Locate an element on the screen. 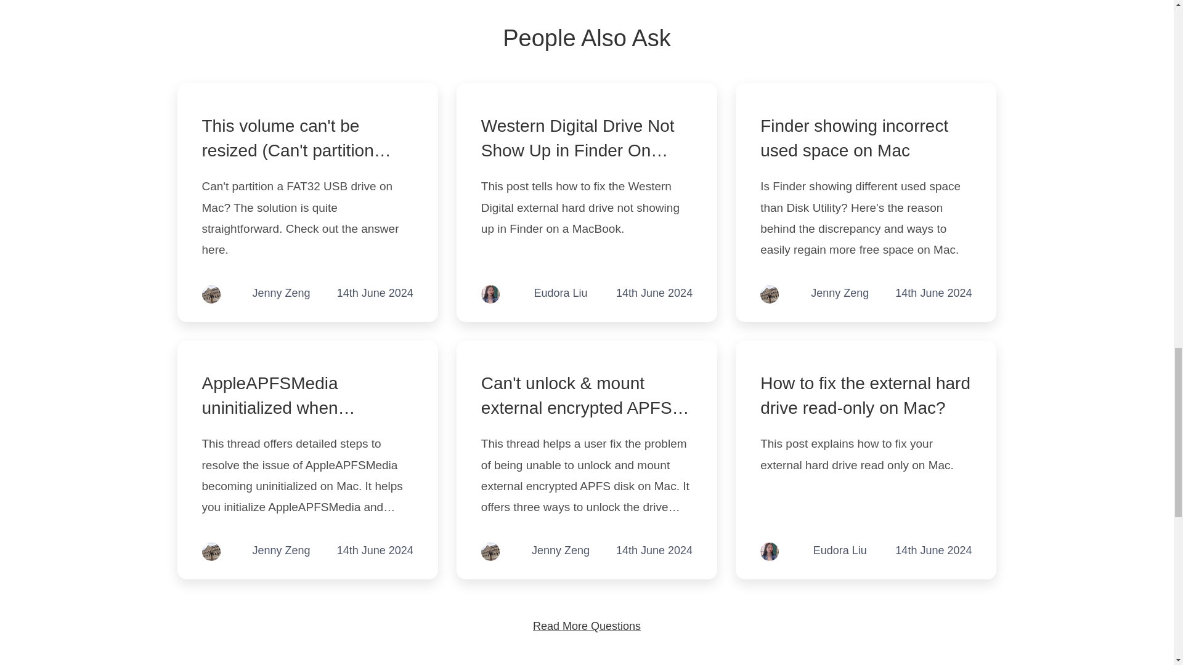 The height and width of the screenshot is (665, 1183). Jenny Zeng is located at coordinates (839, 294).